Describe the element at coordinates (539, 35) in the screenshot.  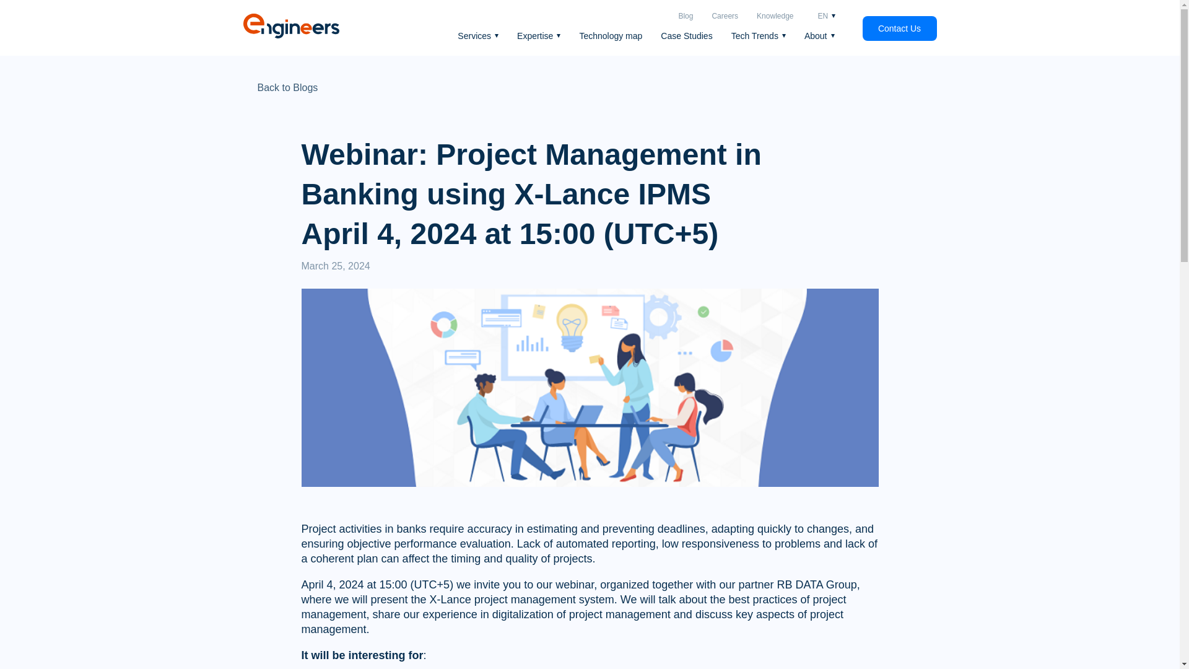
I see `Expertise` at that location.